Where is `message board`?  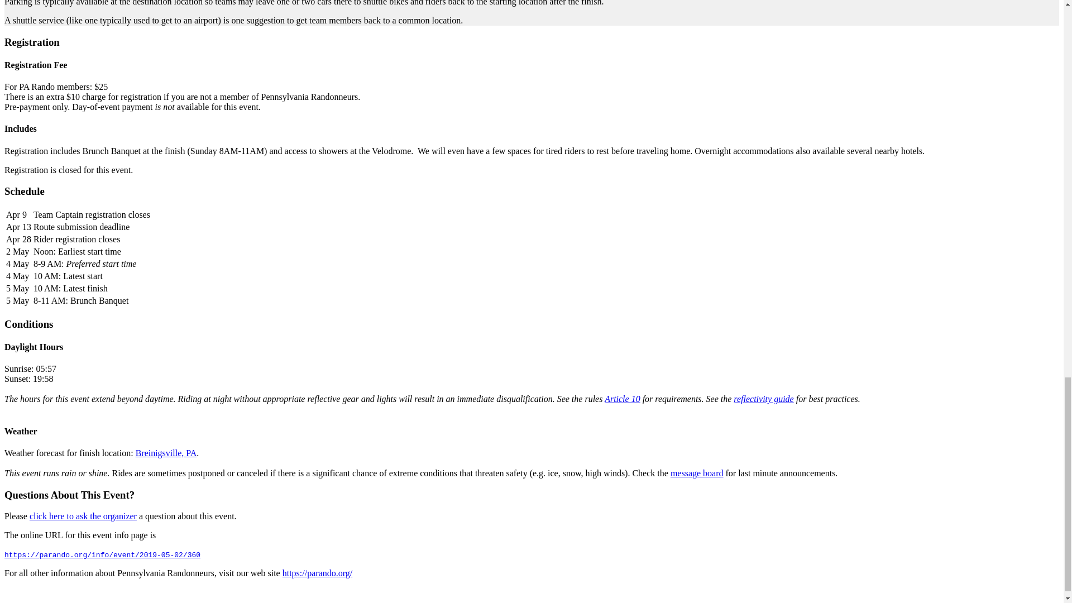 message board is located at coordinates (697, 473).